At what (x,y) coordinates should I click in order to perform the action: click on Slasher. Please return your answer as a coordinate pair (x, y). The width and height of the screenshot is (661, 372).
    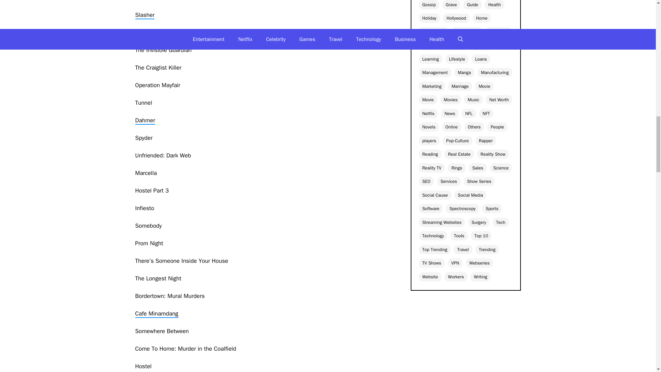
    Looking at the image, I should click on (144, 15).